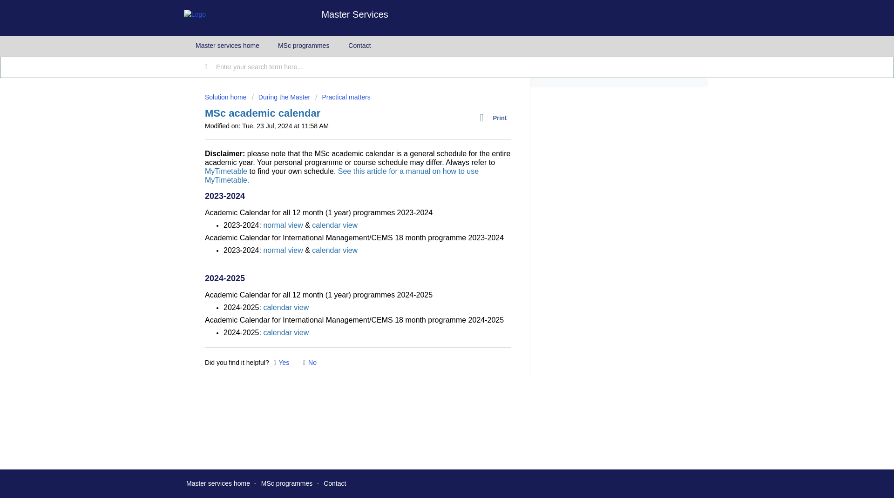 The height and width of the screenshot is (502, 894). I want to click on MyTimetable, so click(226, 171).